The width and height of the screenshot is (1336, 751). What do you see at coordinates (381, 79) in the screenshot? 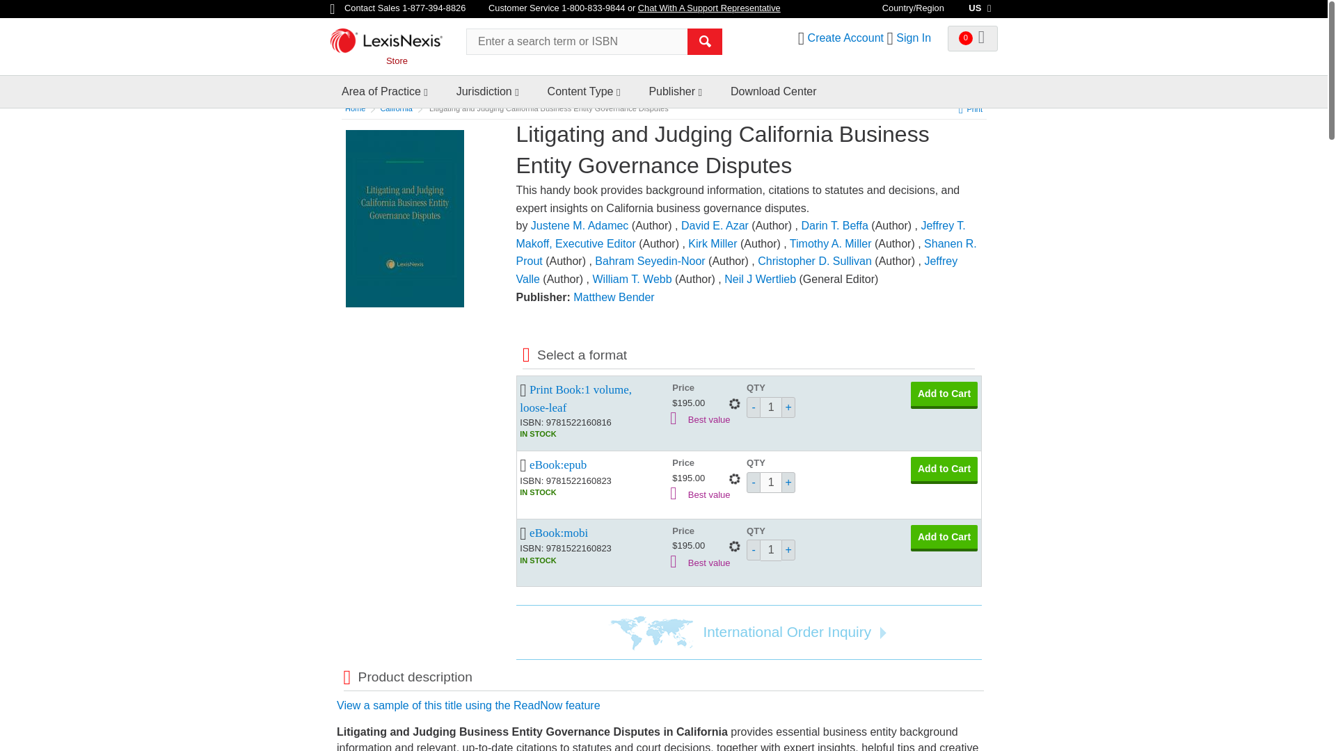
I see `Area of Practice` at bounding box center [381, 79].